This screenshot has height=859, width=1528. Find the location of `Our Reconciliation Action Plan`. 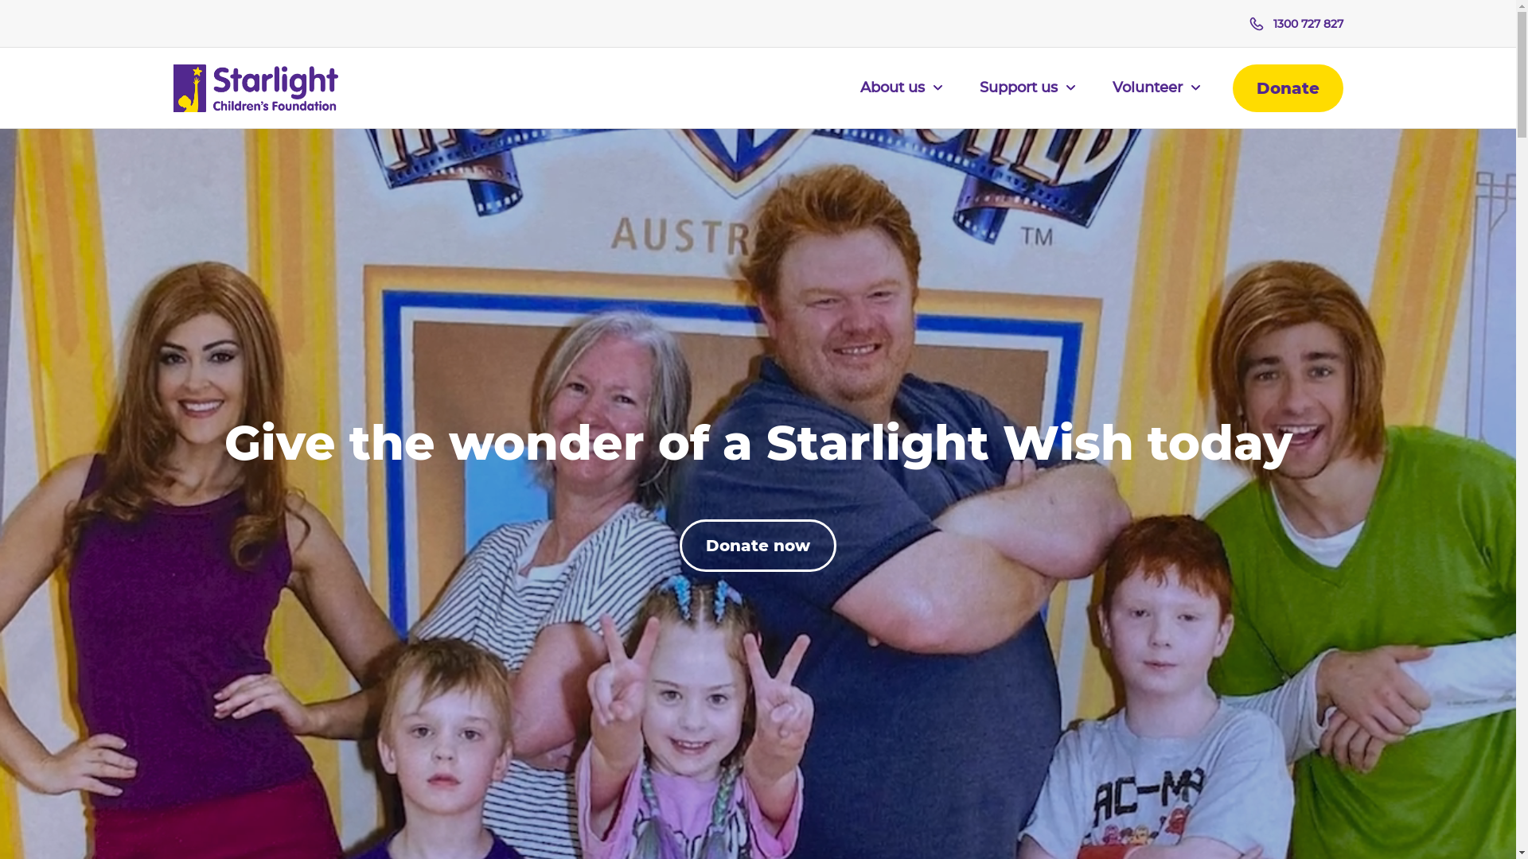

Our Reconciliation Action Plan is located at coordinates (368, 320).